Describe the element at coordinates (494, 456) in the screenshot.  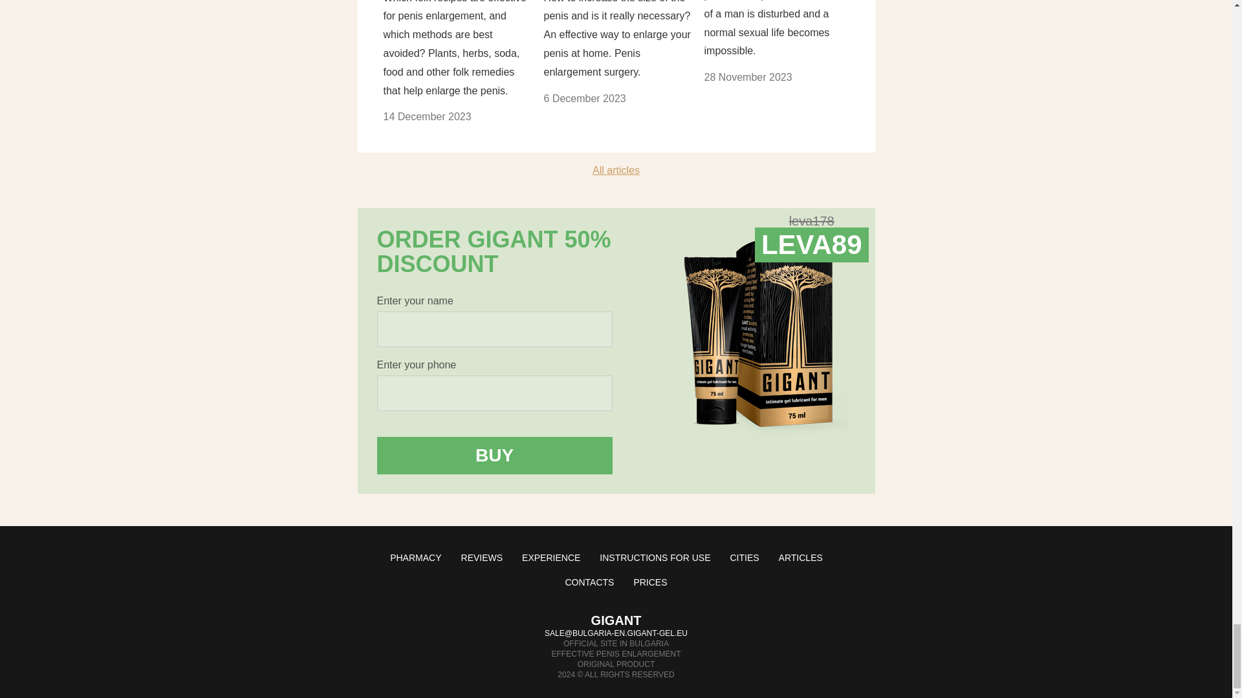
I see `BUY` at that location.